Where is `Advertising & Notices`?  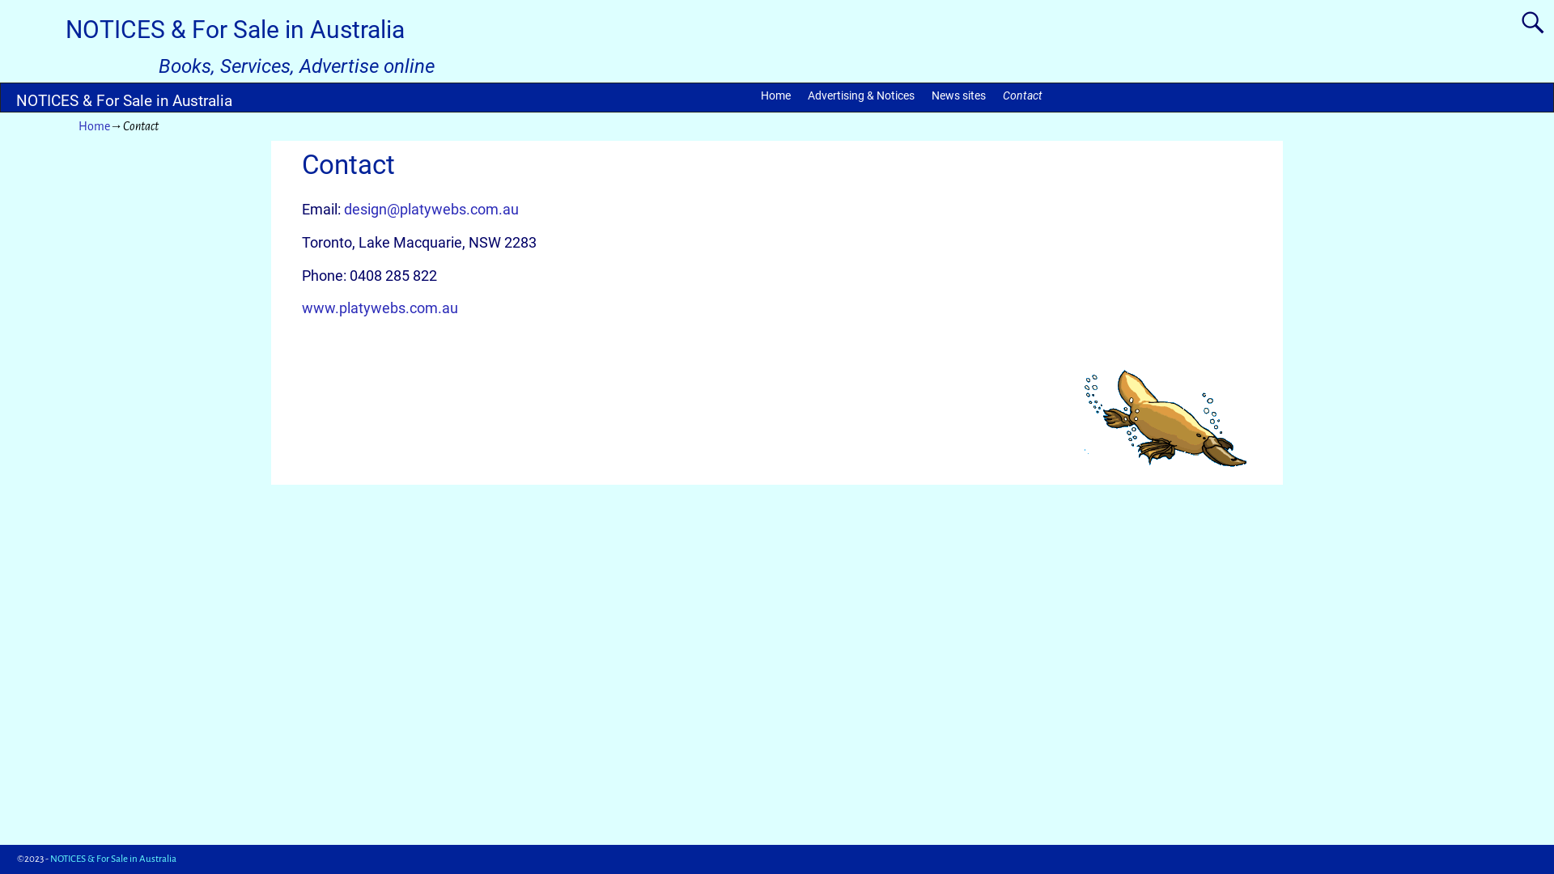 Advertising & Notices is located at coordinates (861, 95).